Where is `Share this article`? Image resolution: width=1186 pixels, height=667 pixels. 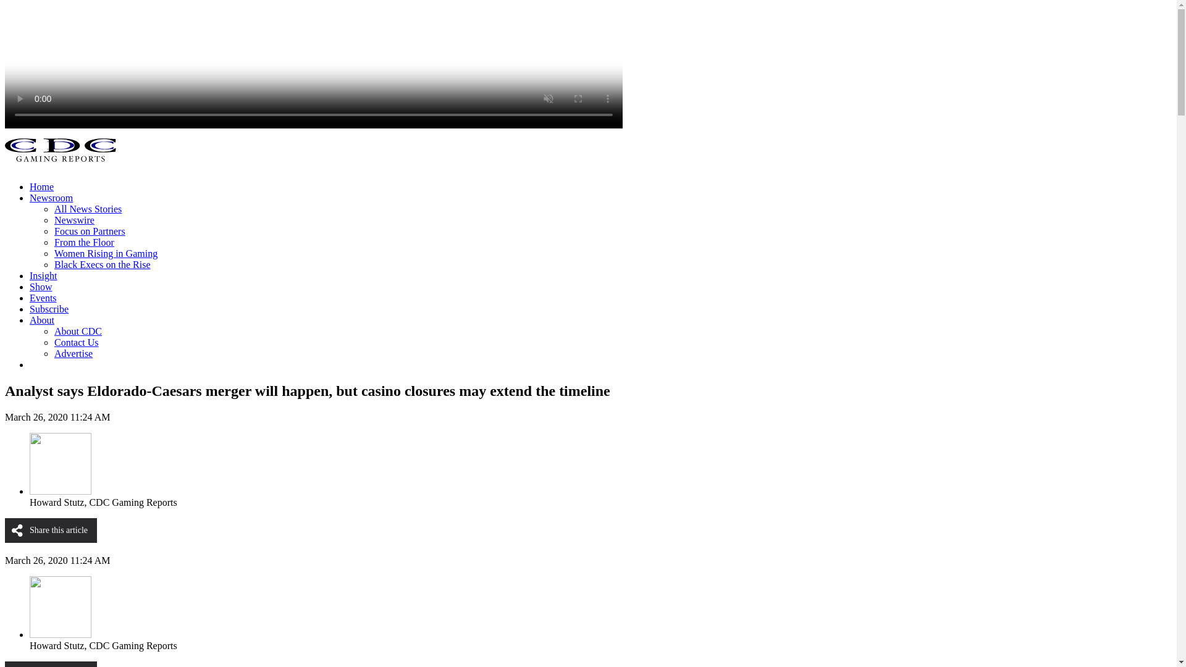 Share this article is located at coordinates (51, 531).